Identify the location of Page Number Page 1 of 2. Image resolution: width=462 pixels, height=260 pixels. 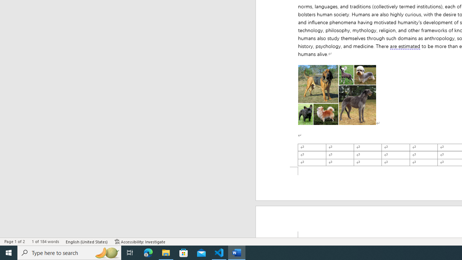
(14, 241).